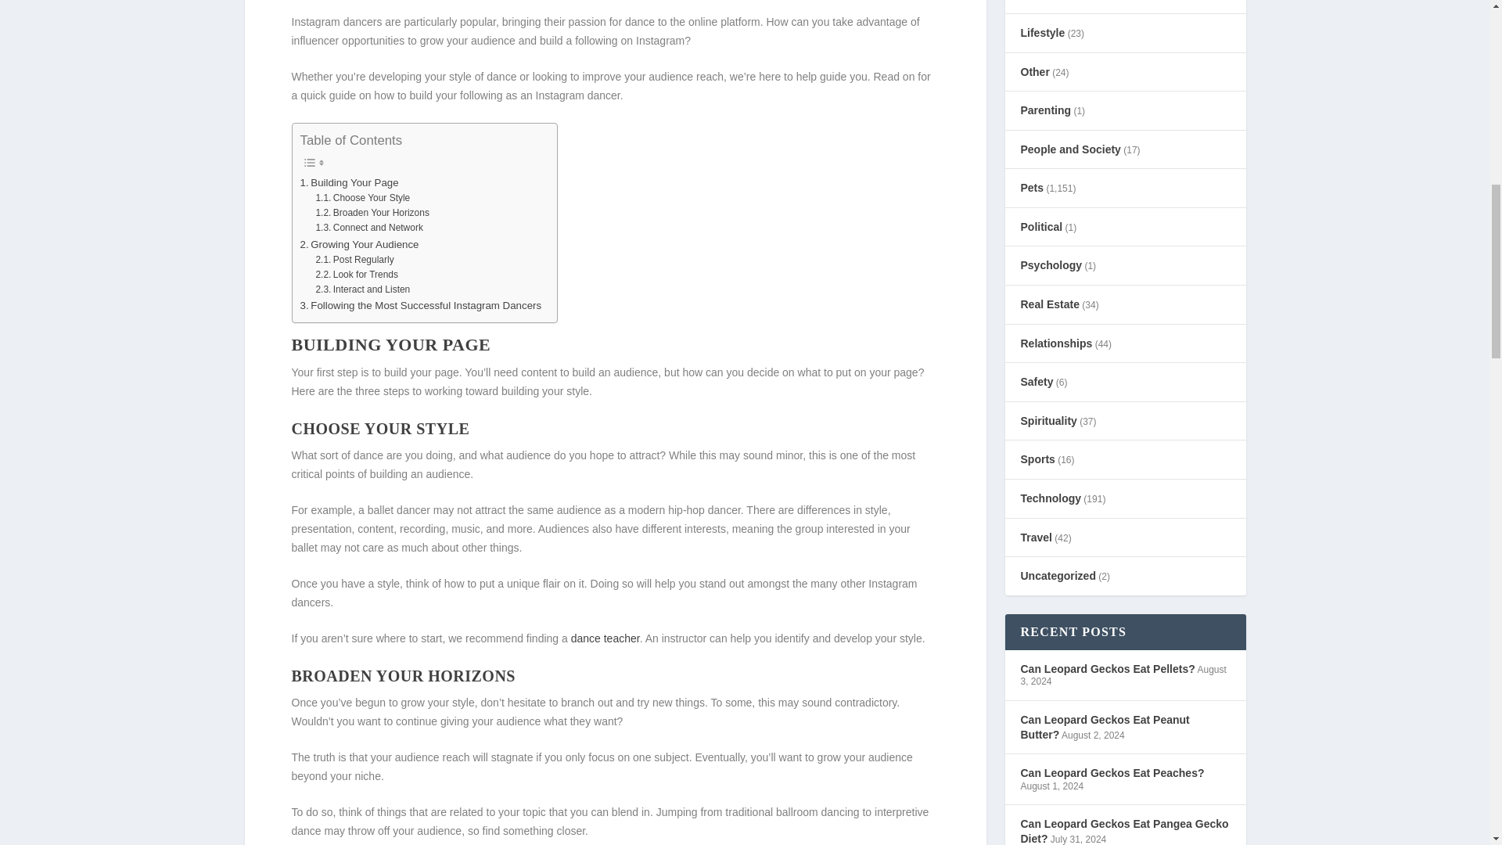 The height and width of the screenshot is (845, 1502). Describe the element at coordinates (363, 199) in the screenshot. I see `Choose Your Style` at that location.